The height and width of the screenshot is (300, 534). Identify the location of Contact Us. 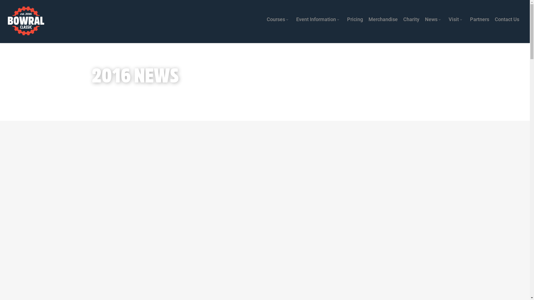
(507, 19).